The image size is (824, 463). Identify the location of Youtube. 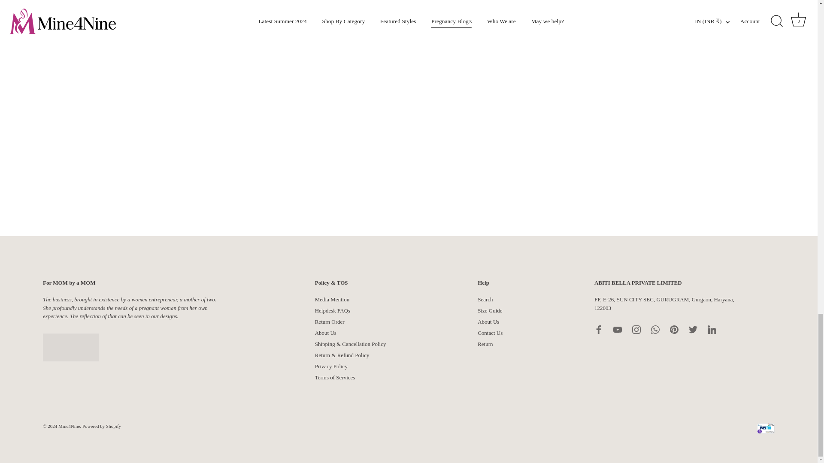
(617, 329).